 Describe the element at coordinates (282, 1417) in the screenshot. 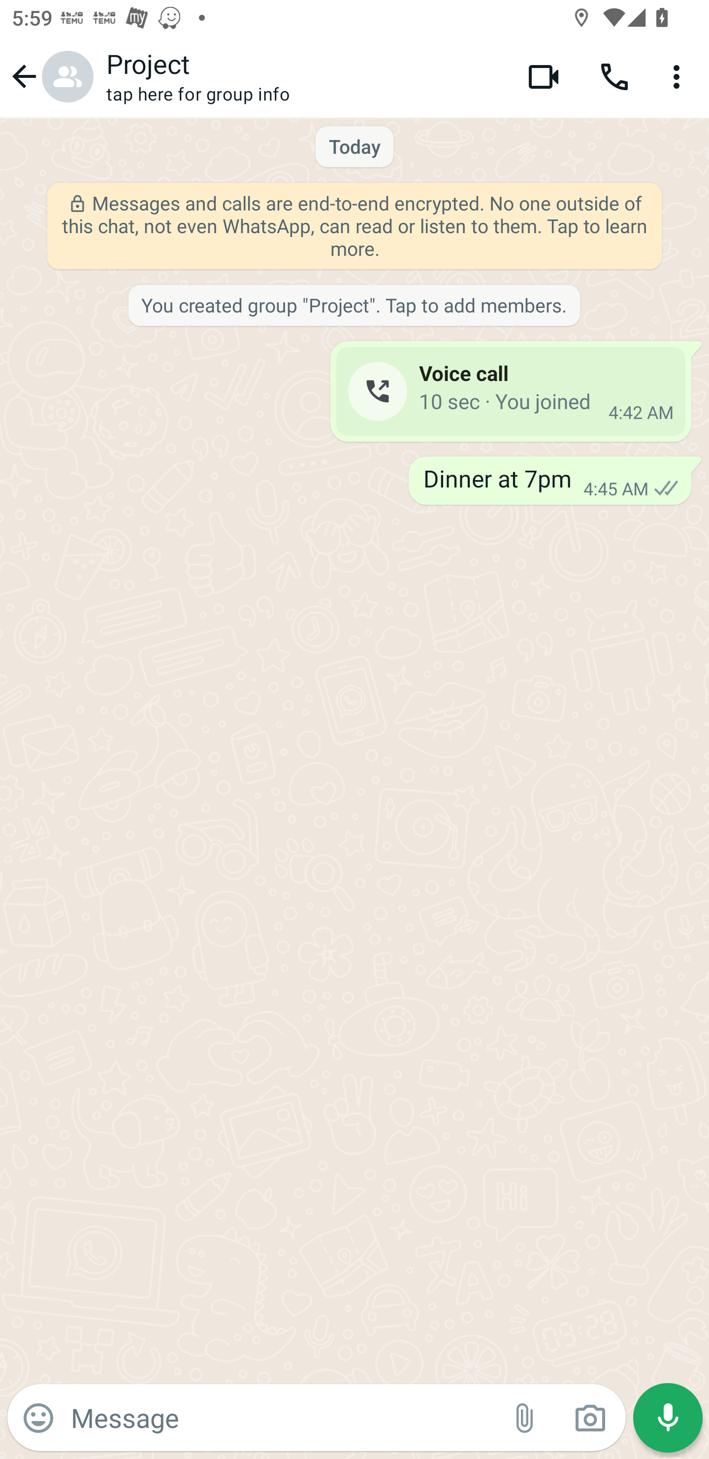

I see `Message` at that location.